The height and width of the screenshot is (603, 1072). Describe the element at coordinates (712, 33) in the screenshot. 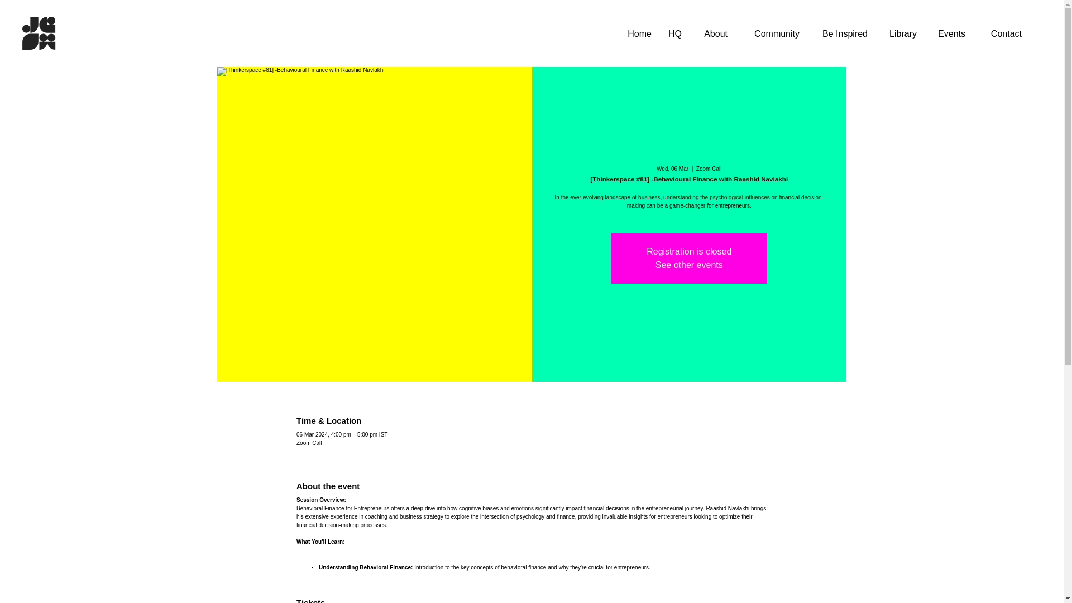

I see `About` at that location.